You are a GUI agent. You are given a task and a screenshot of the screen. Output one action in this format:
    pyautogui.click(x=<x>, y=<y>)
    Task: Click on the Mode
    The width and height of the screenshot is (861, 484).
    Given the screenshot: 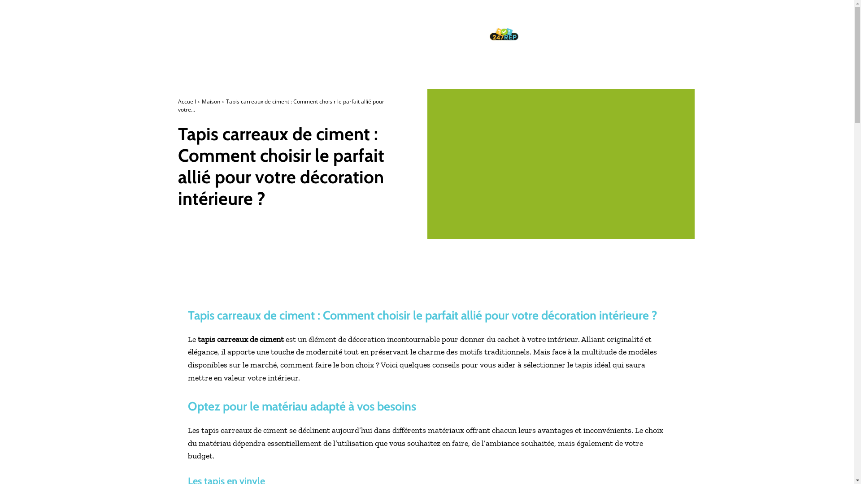 What is the action you would take?
    pyautogui.click(x=529, y=43)
    